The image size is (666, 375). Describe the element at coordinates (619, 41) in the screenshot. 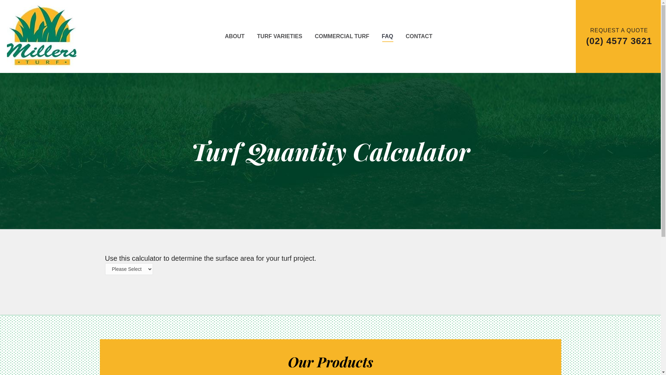

I see `(02) 4577 3621` at that location.